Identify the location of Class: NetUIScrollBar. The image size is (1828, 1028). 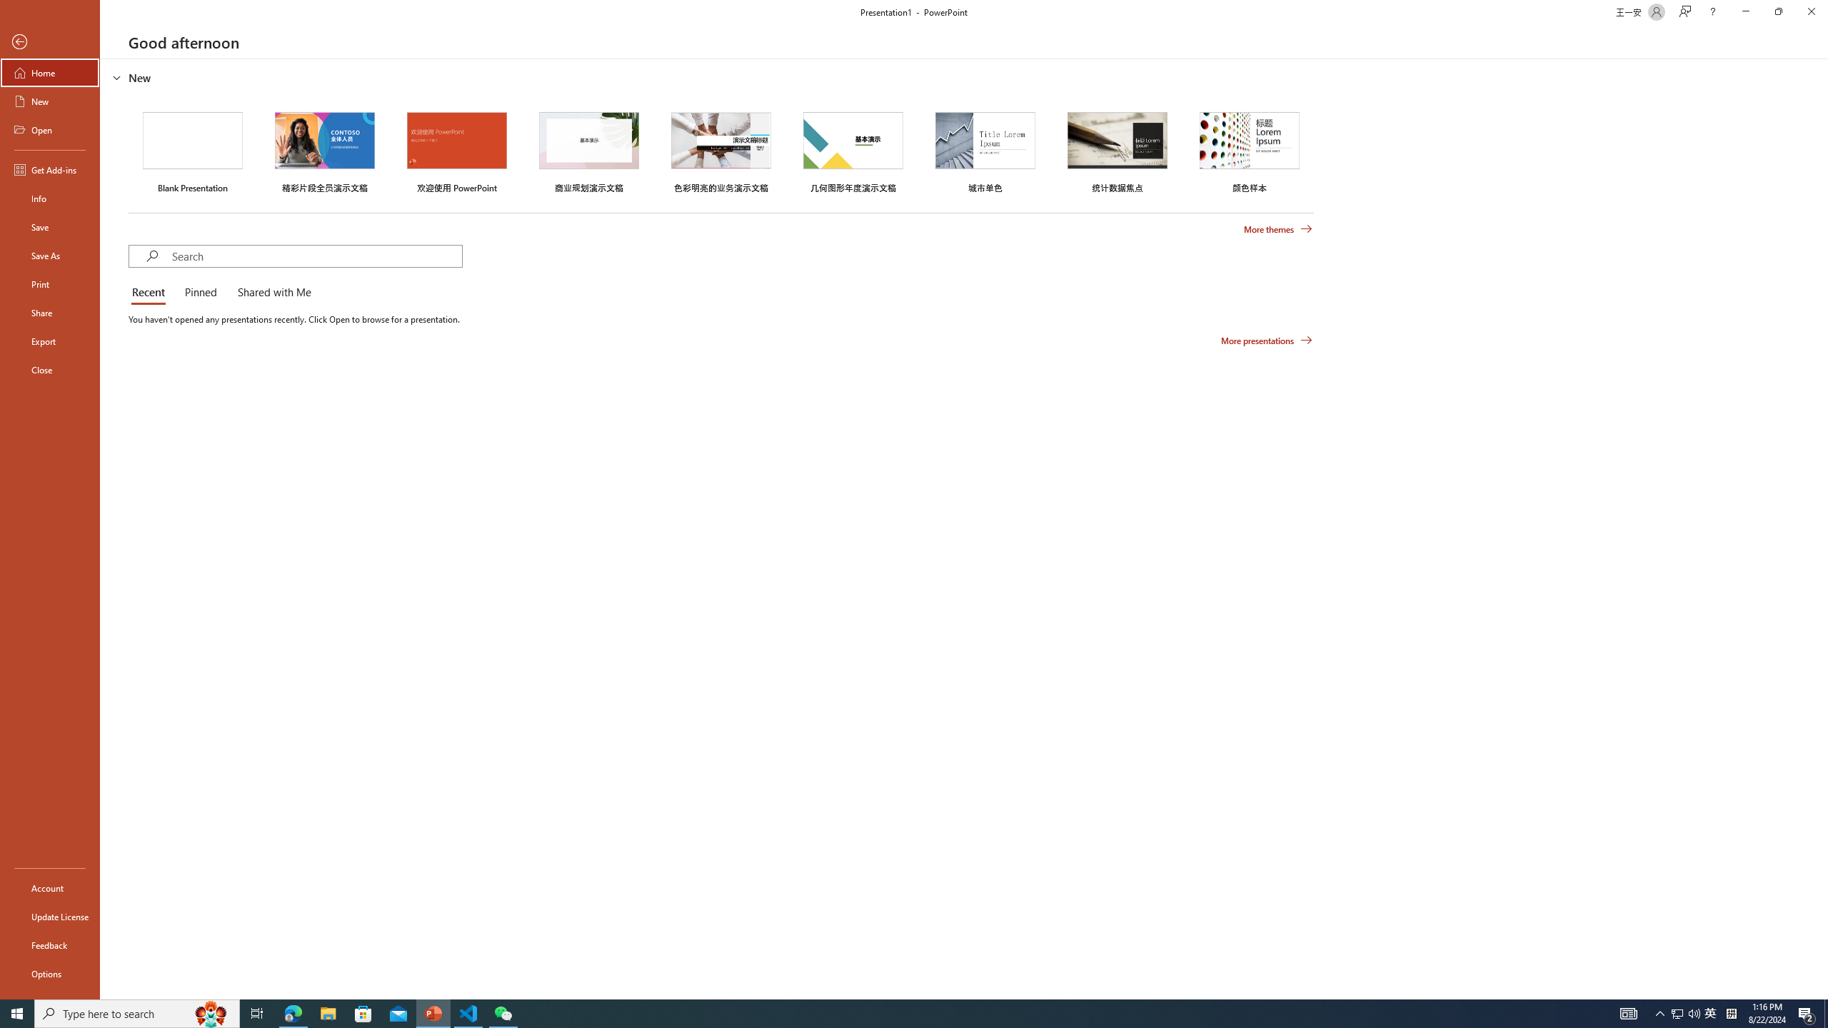
(1822, 529).